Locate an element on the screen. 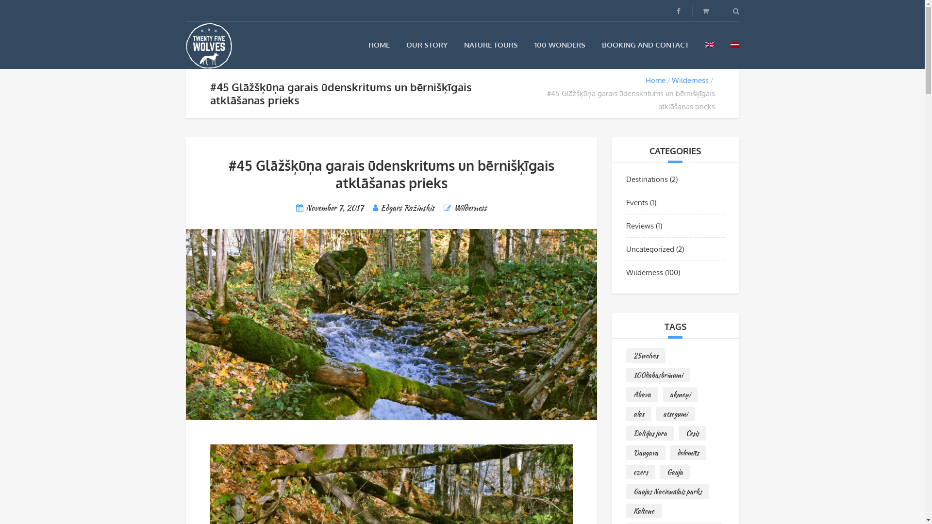  Gauja is located at coordinates (675, 472).